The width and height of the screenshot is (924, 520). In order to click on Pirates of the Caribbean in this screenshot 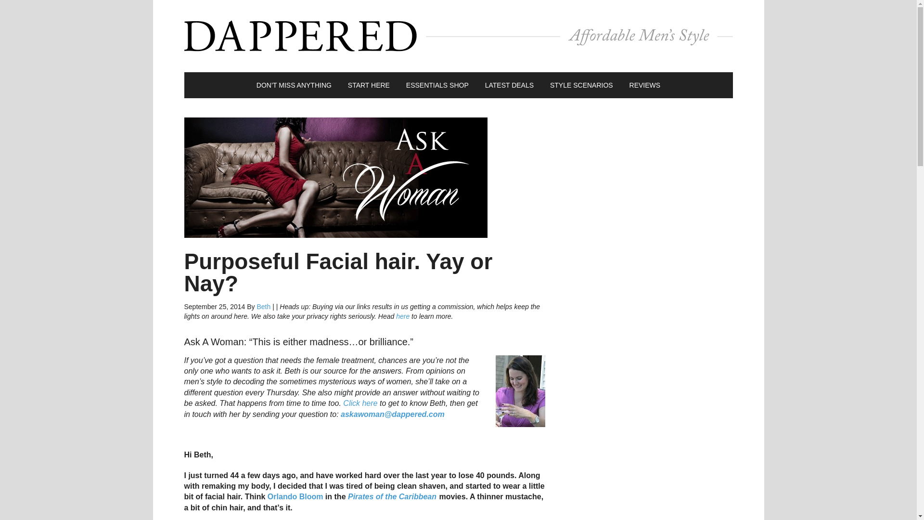, I will do `click(392, 496)`.